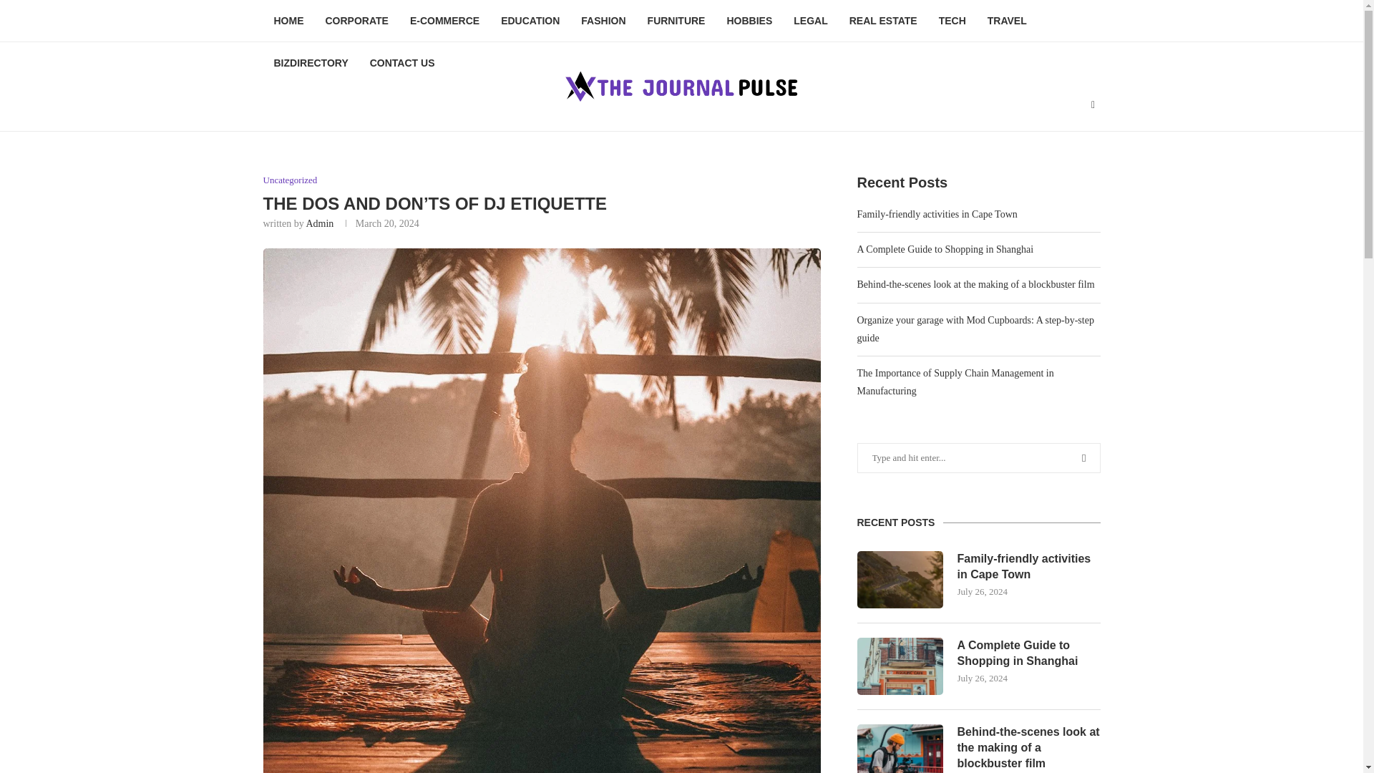 The width and height of the screenshot is (1374, 773). What do you see at coordinates (445, 21) in the screenshot?
I see `E-COMMERCE` at bounding box center [445, 21].